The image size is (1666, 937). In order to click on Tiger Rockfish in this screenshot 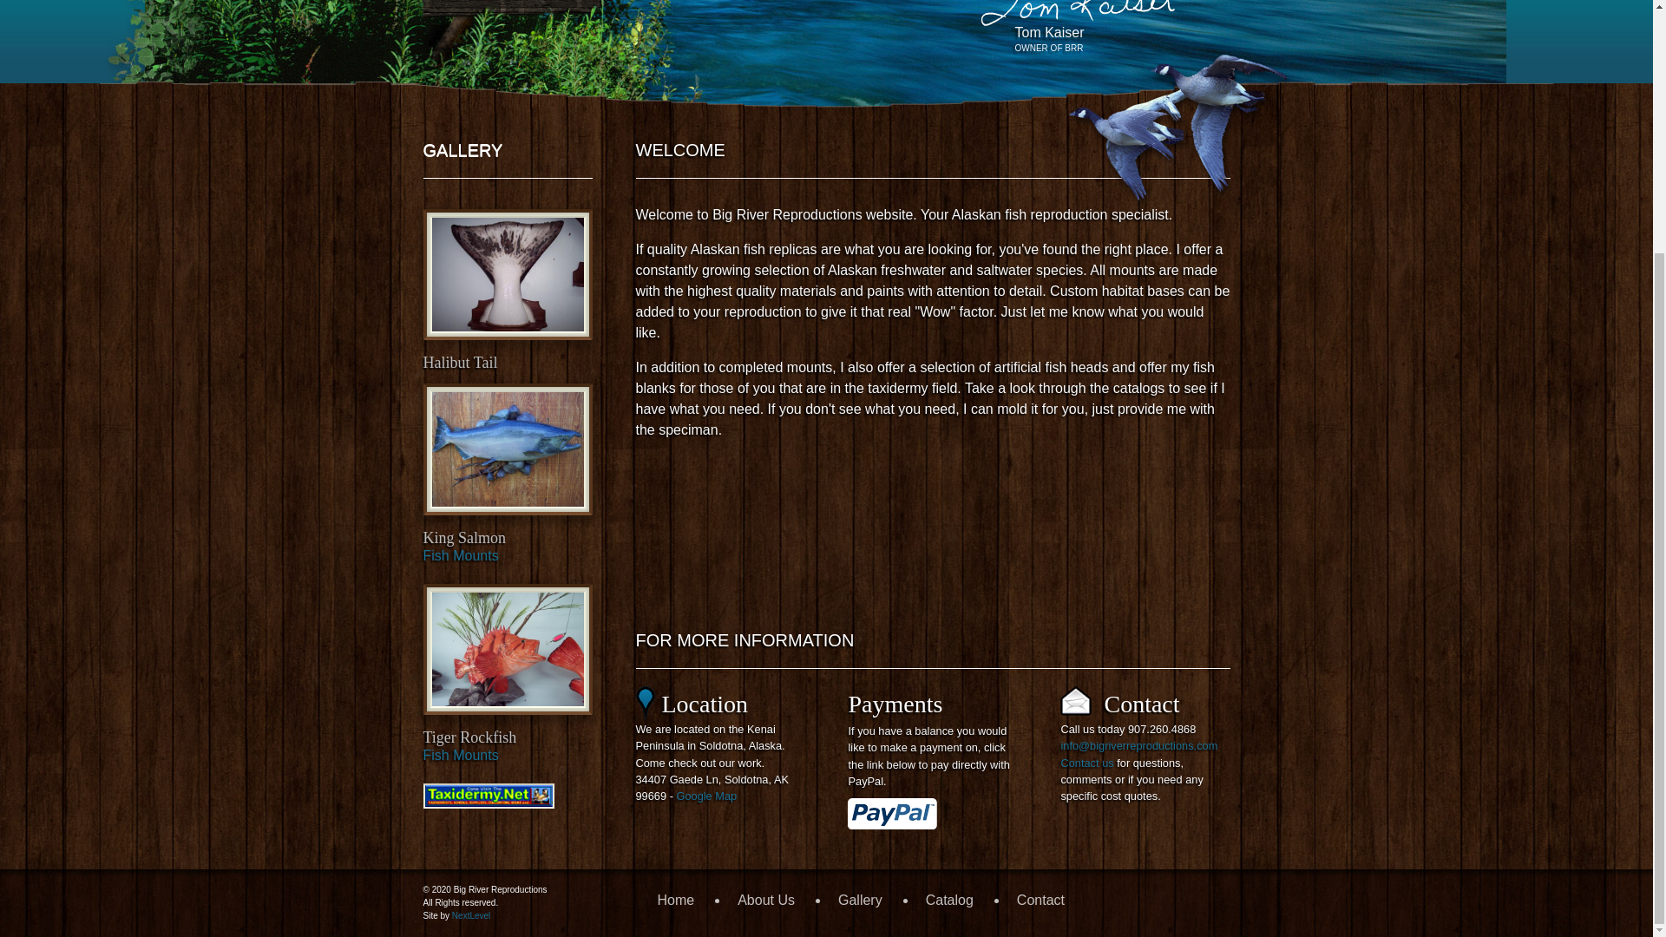, I will do `click(460, 755)`.